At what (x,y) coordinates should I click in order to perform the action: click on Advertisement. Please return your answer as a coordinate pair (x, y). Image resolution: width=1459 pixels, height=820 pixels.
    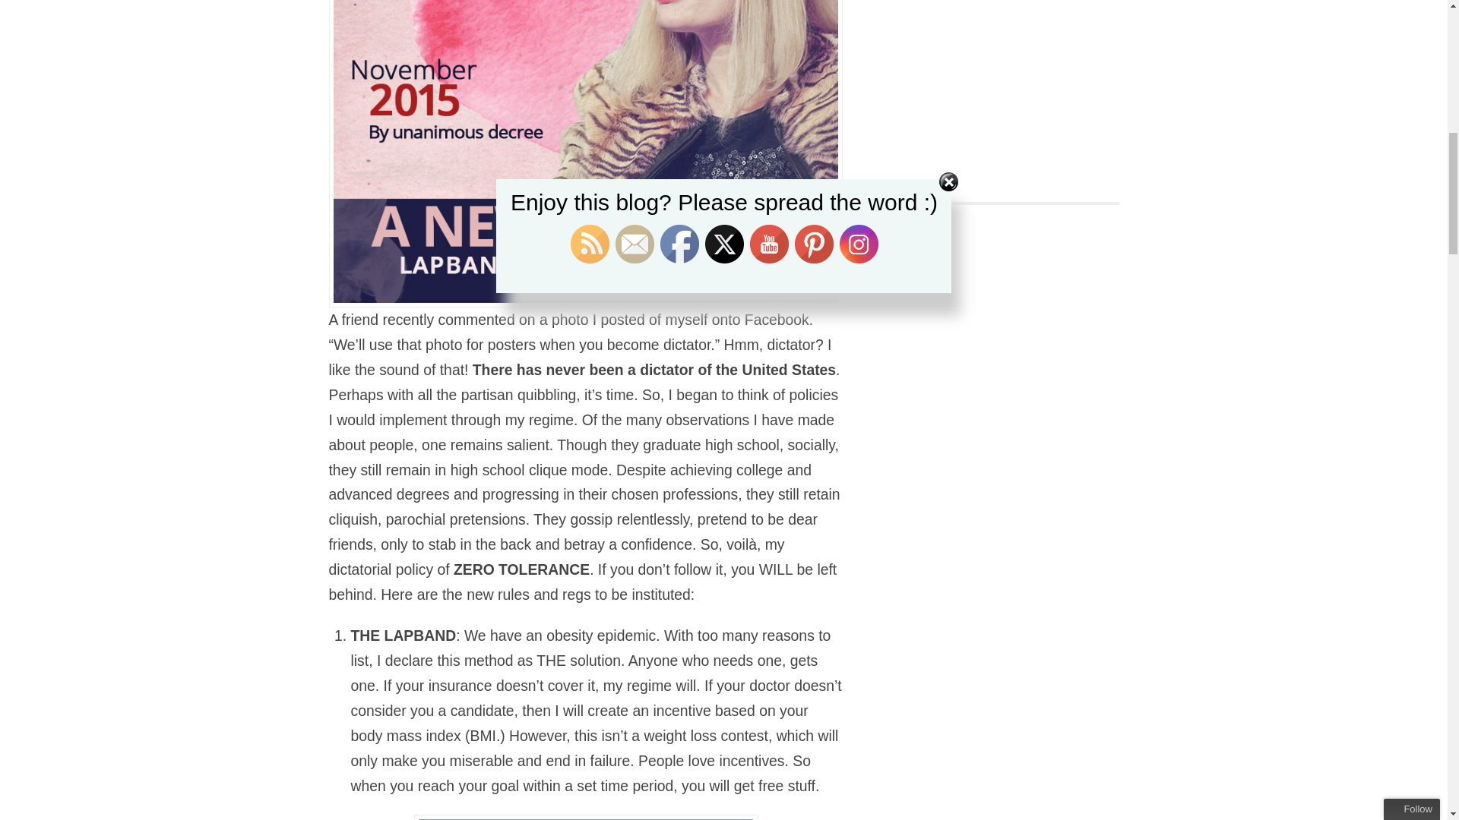
    Looking at the image, I should click on (1015, 82).